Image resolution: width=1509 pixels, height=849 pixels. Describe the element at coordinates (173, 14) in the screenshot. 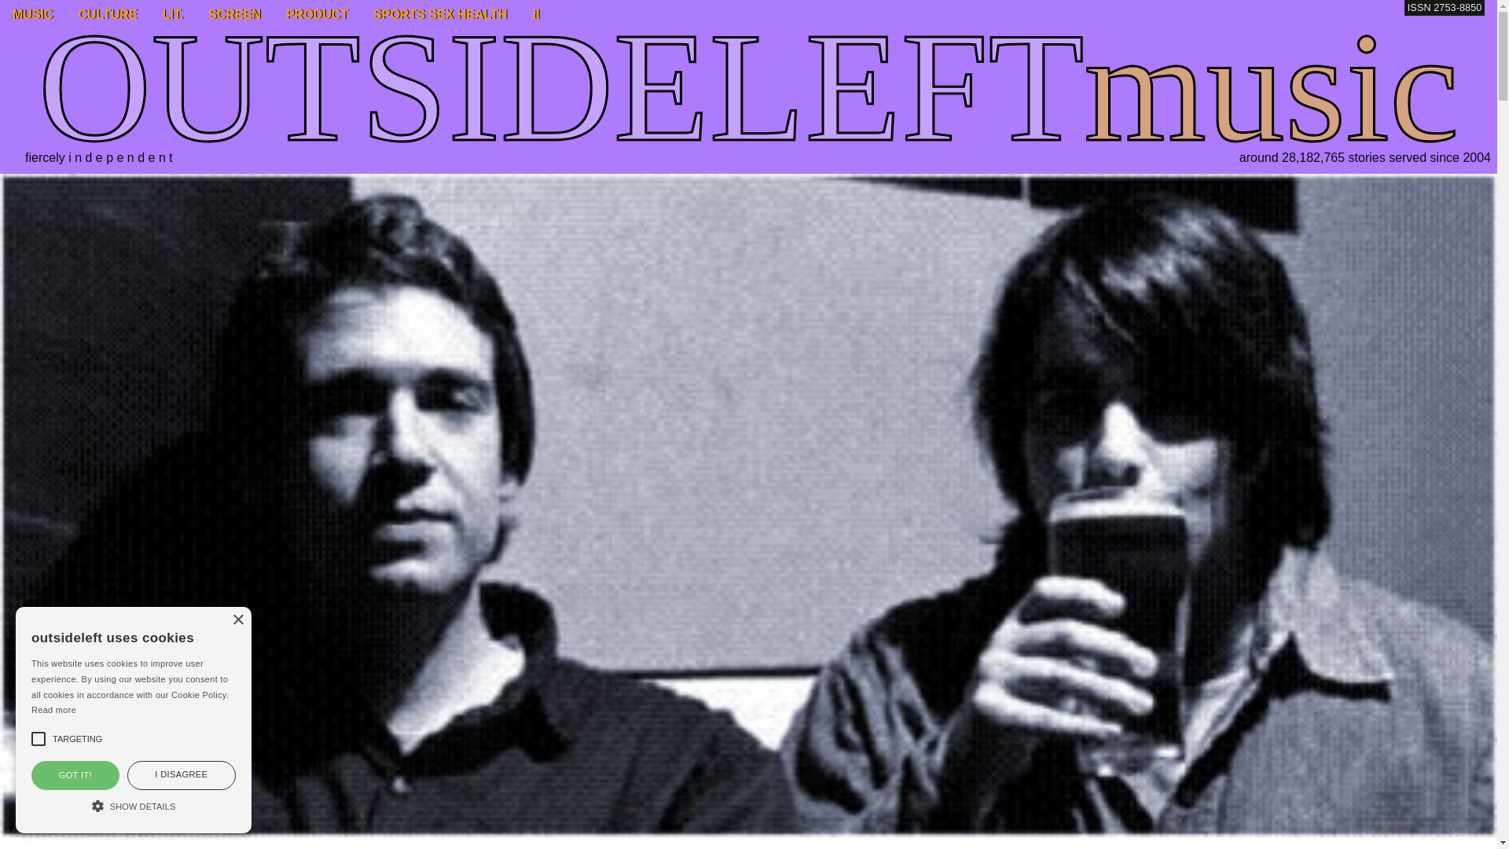

I see `LIT.` at that location.